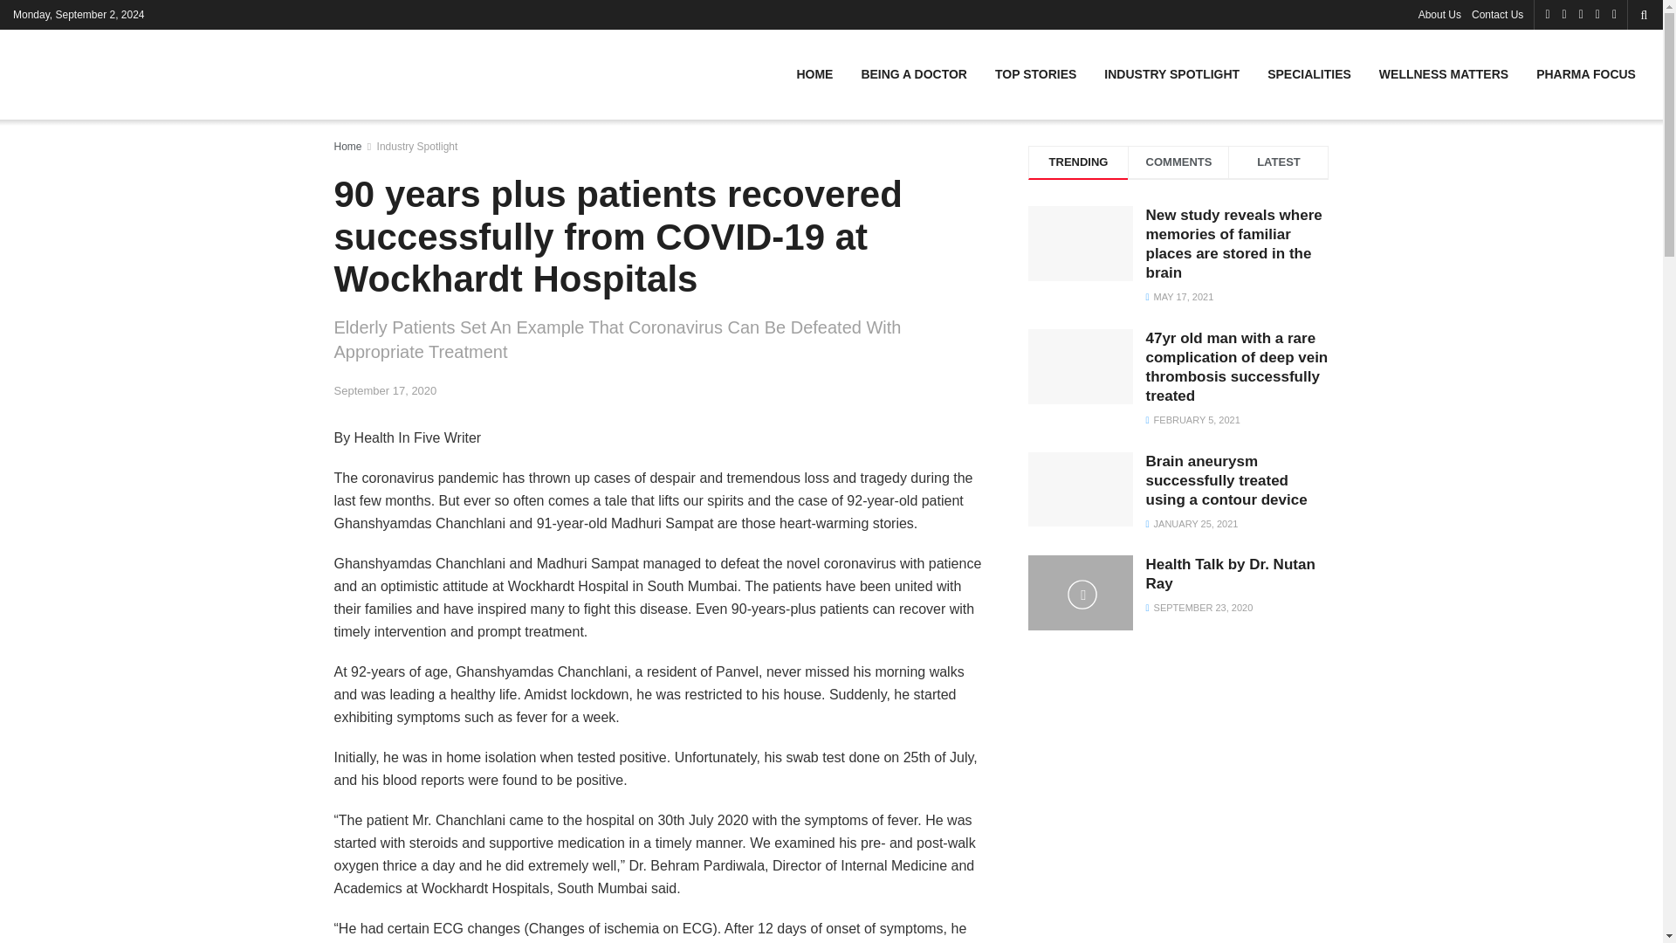 This screenshot has width=1676, height=943. I want to click on Contact Us, so click(1497, 14).